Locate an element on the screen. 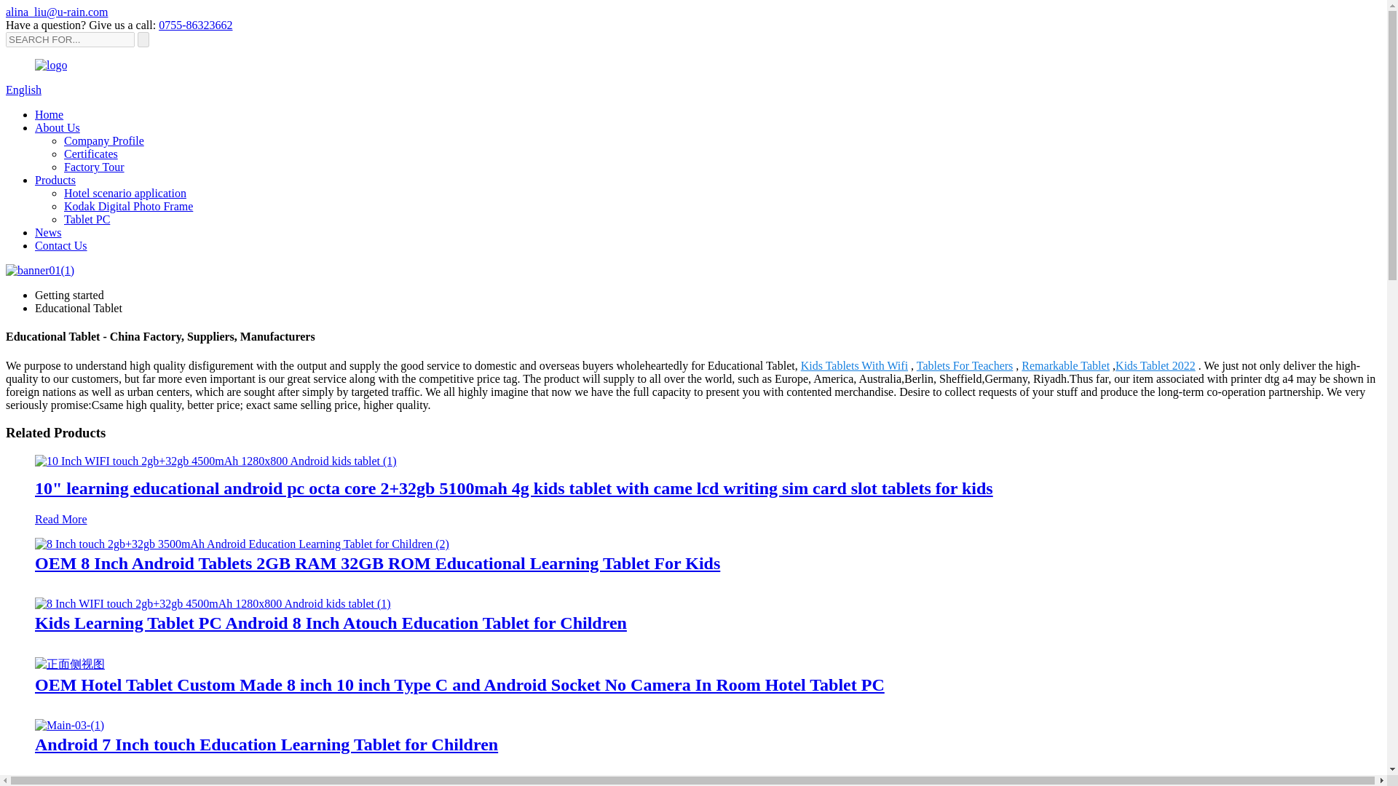 This screenshot has width=1398, height=786. Products is located at coordinates (55, 179).